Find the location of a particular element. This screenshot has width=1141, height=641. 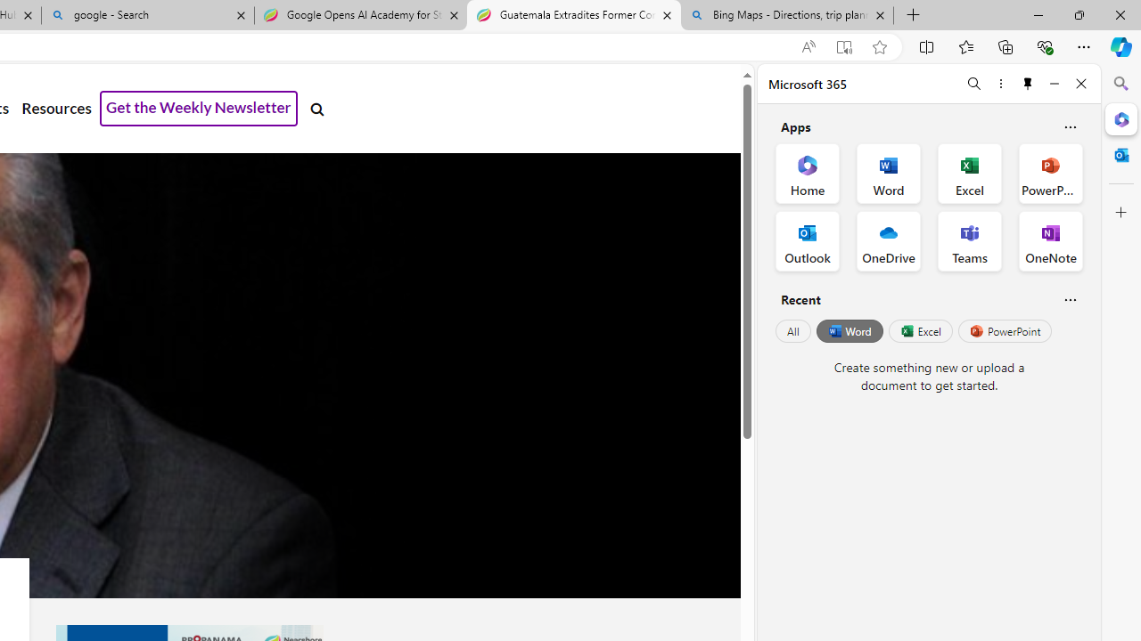

Get the Weekly Newsletter is located at coordinates (199, 109).